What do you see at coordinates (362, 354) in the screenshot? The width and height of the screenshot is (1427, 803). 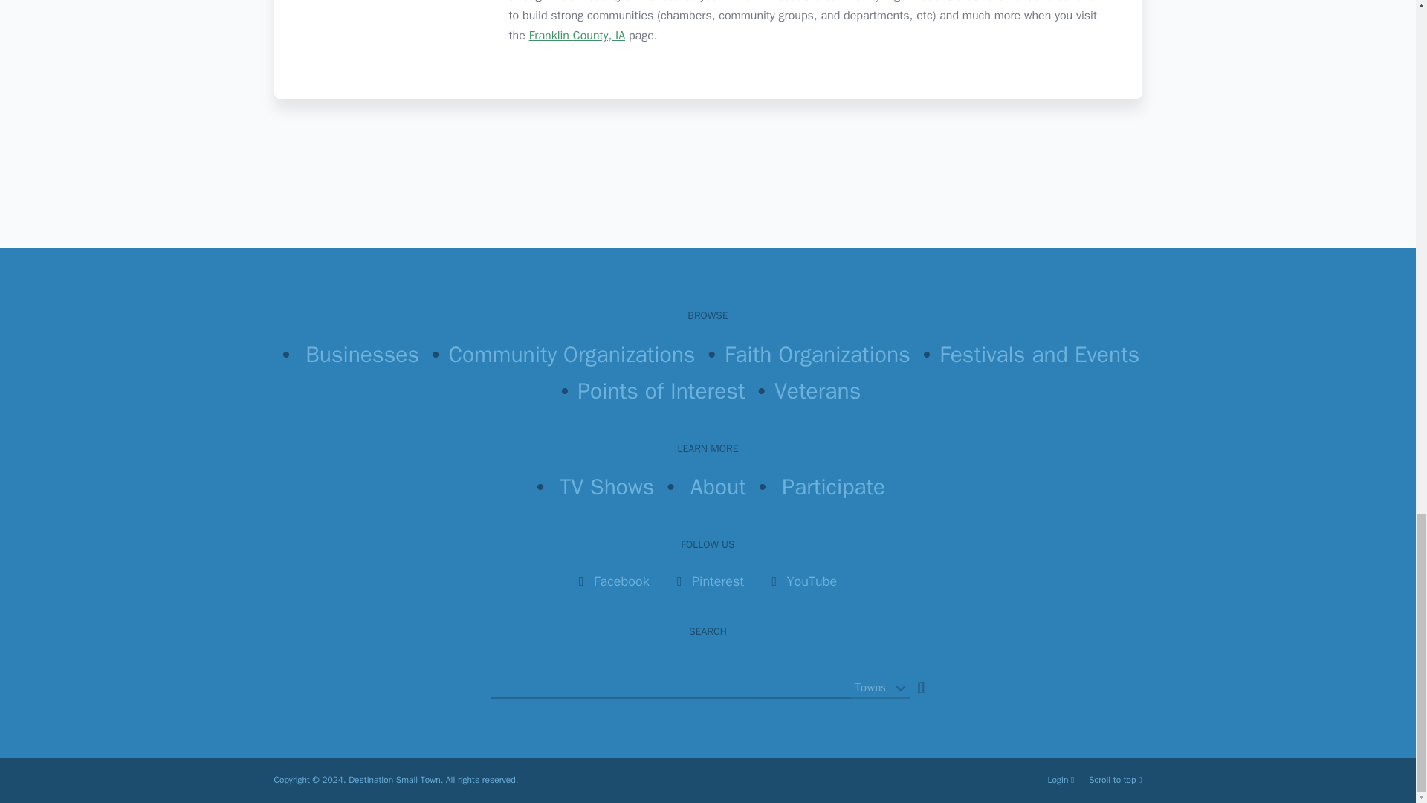 I see `Businesses` at bounding box center [362, 354].